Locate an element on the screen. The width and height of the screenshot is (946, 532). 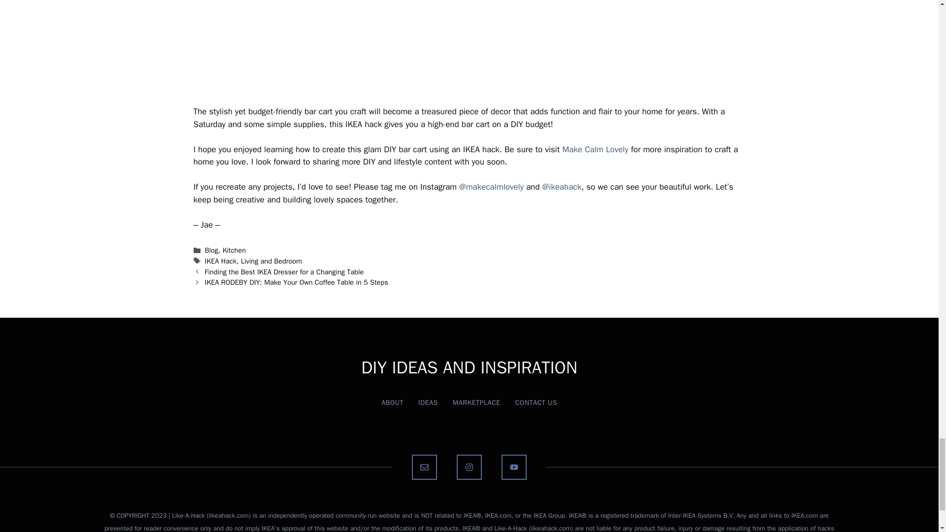
ABOUT is located at coordinates (392, 402).